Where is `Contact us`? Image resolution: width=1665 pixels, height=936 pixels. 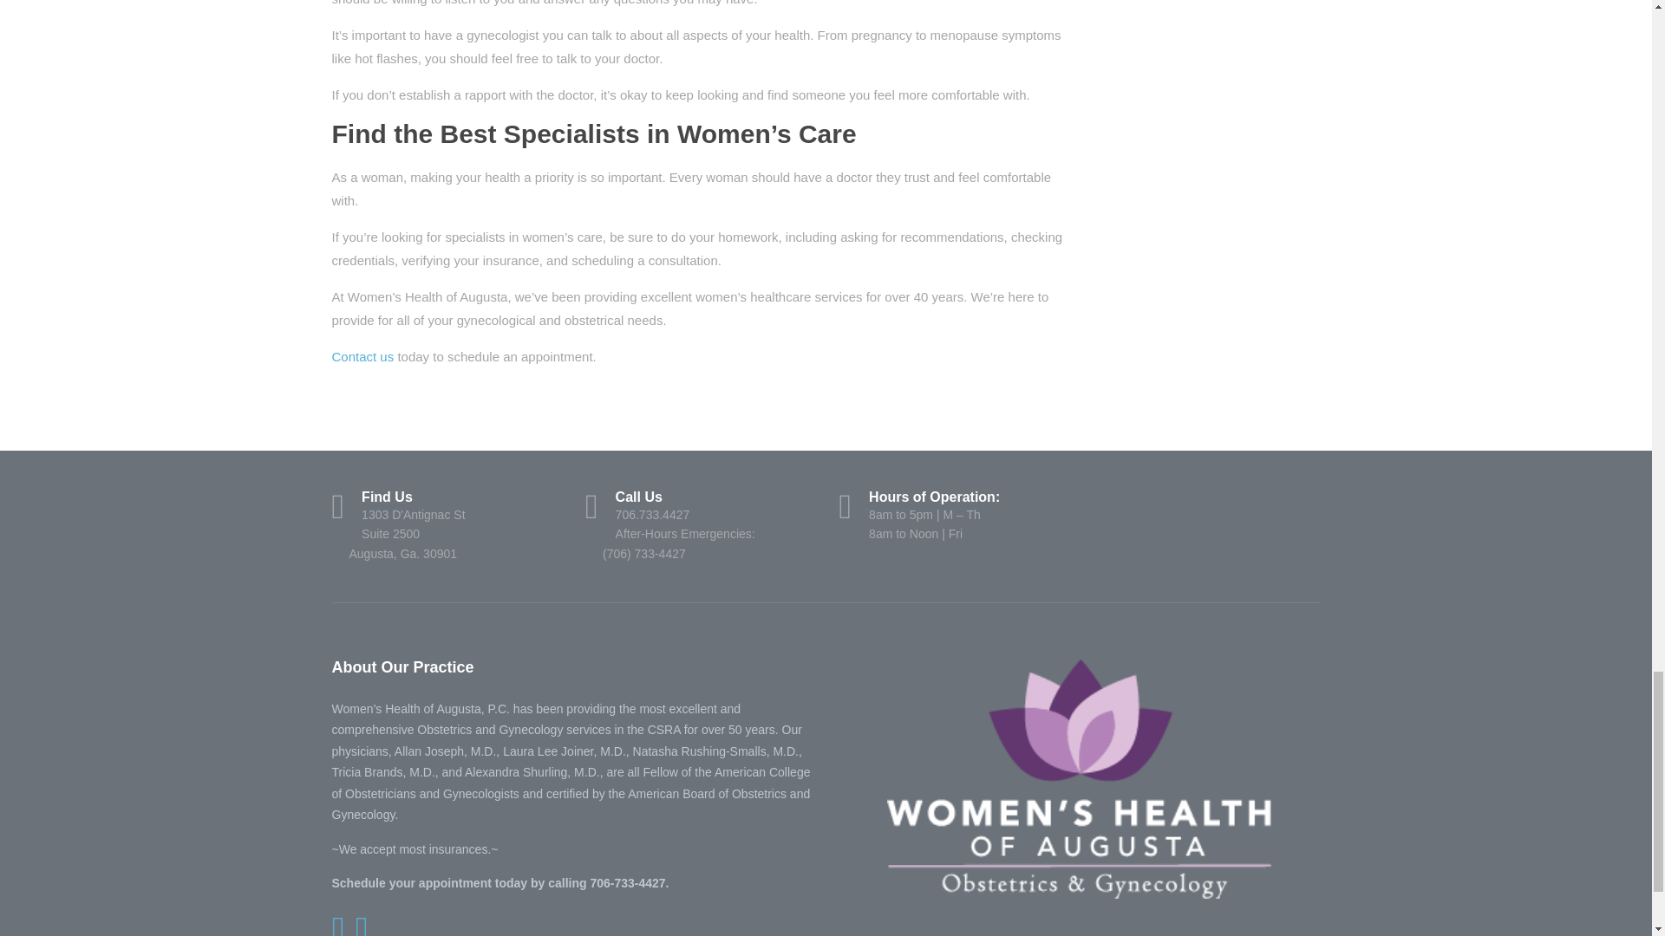 Contact us is located at coordinates (446, 526).